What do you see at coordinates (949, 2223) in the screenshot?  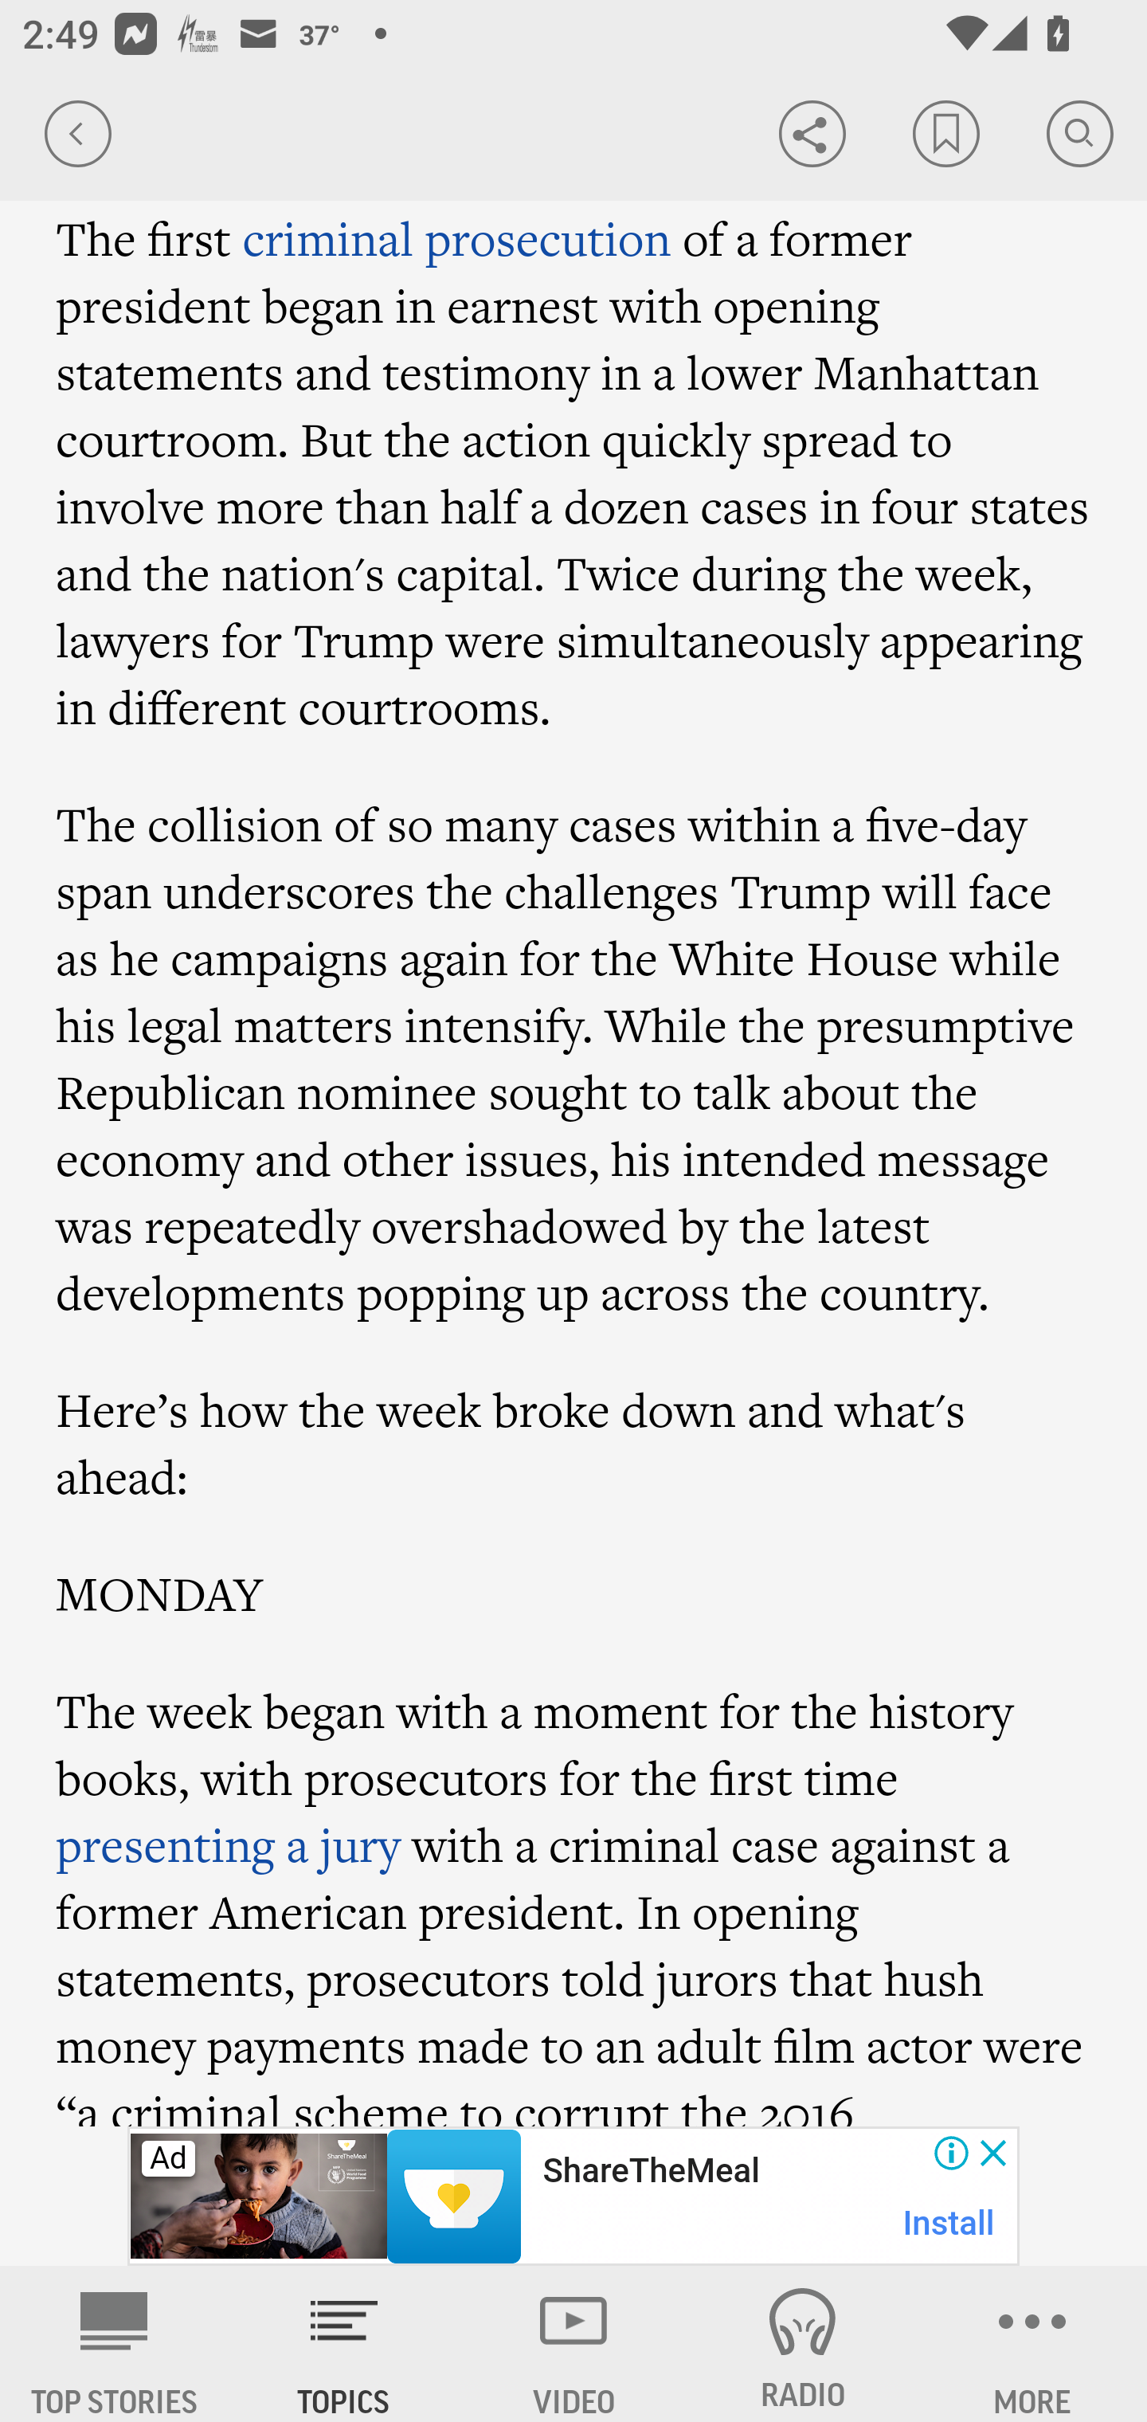 I see `Install` at bounding box center [949, 2223].